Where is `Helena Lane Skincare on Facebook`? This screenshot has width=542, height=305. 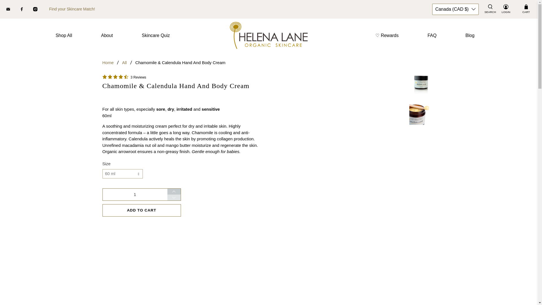 Helena Lane Skincare on Facebook is located at coordinates (26, 10).